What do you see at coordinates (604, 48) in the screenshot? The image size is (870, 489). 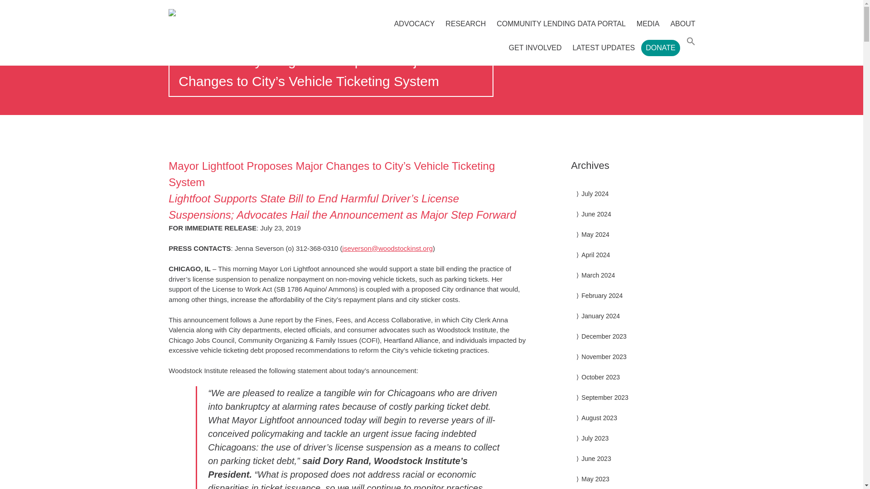 I see `LATEST UPDATES` at bounding box center [604, 48].